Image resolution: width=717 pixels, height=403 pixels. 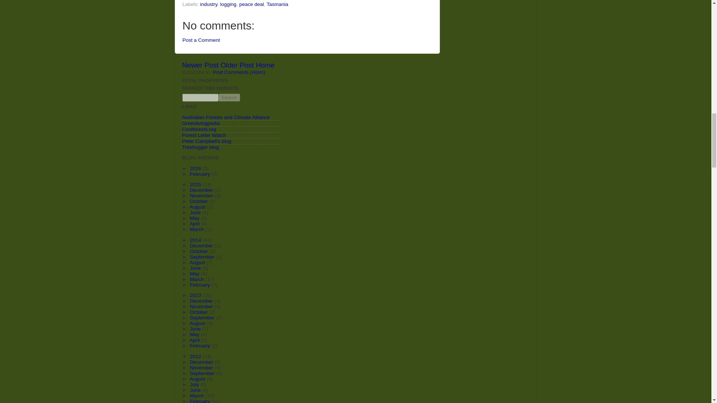 What do you see at coordinates (226, 117) in the screenshot?
I see `Australian Forests and Climate Alliance` at bounding box center [226, 117].